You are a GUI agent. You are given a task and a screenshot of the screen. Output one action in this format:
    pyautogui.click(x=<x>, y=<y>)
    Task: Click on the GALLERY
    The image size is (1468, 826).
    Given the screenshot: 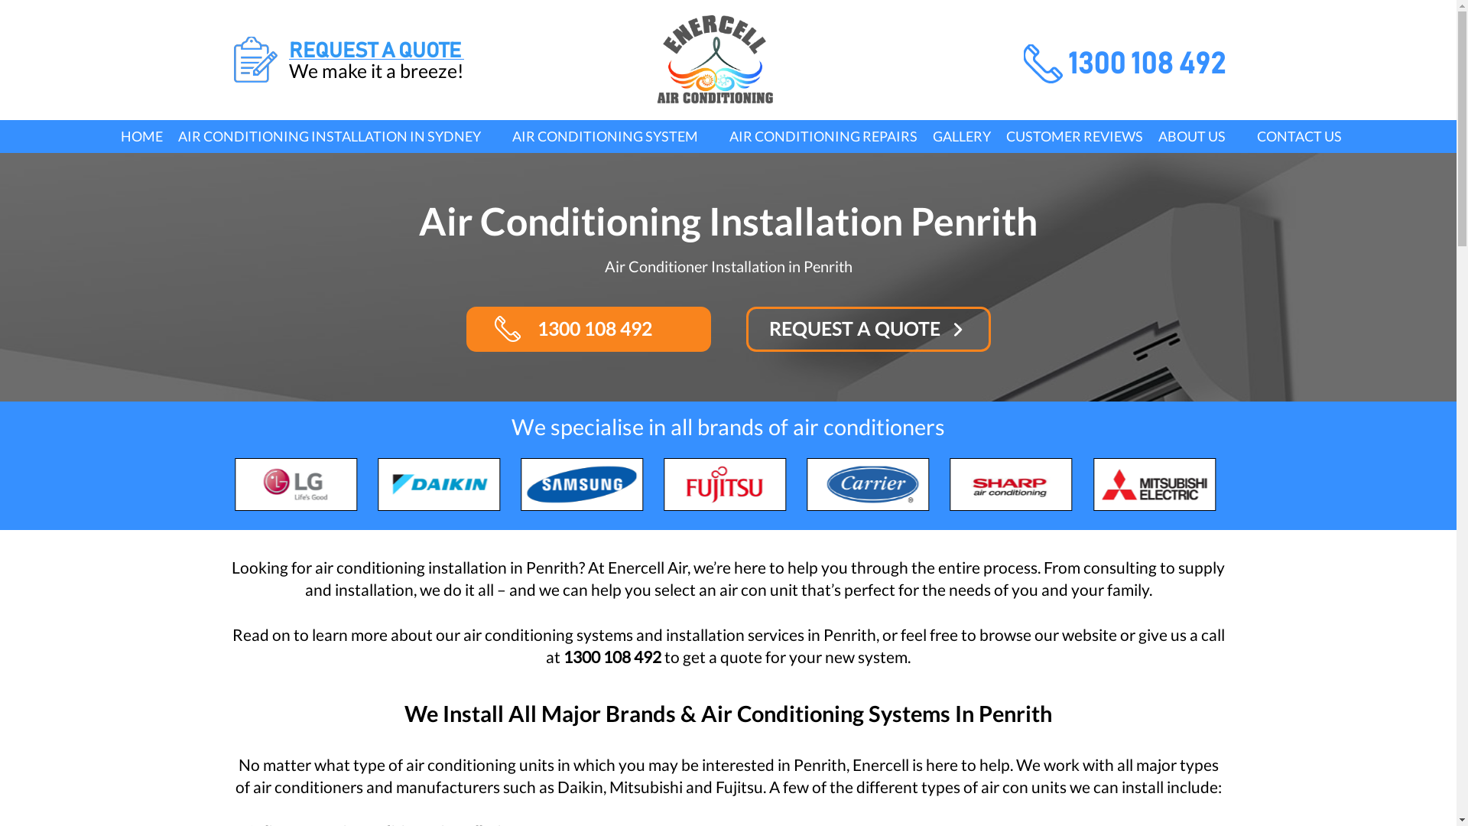 What is the action you would take?
    pyautogui.click(x=962, y=136)
    